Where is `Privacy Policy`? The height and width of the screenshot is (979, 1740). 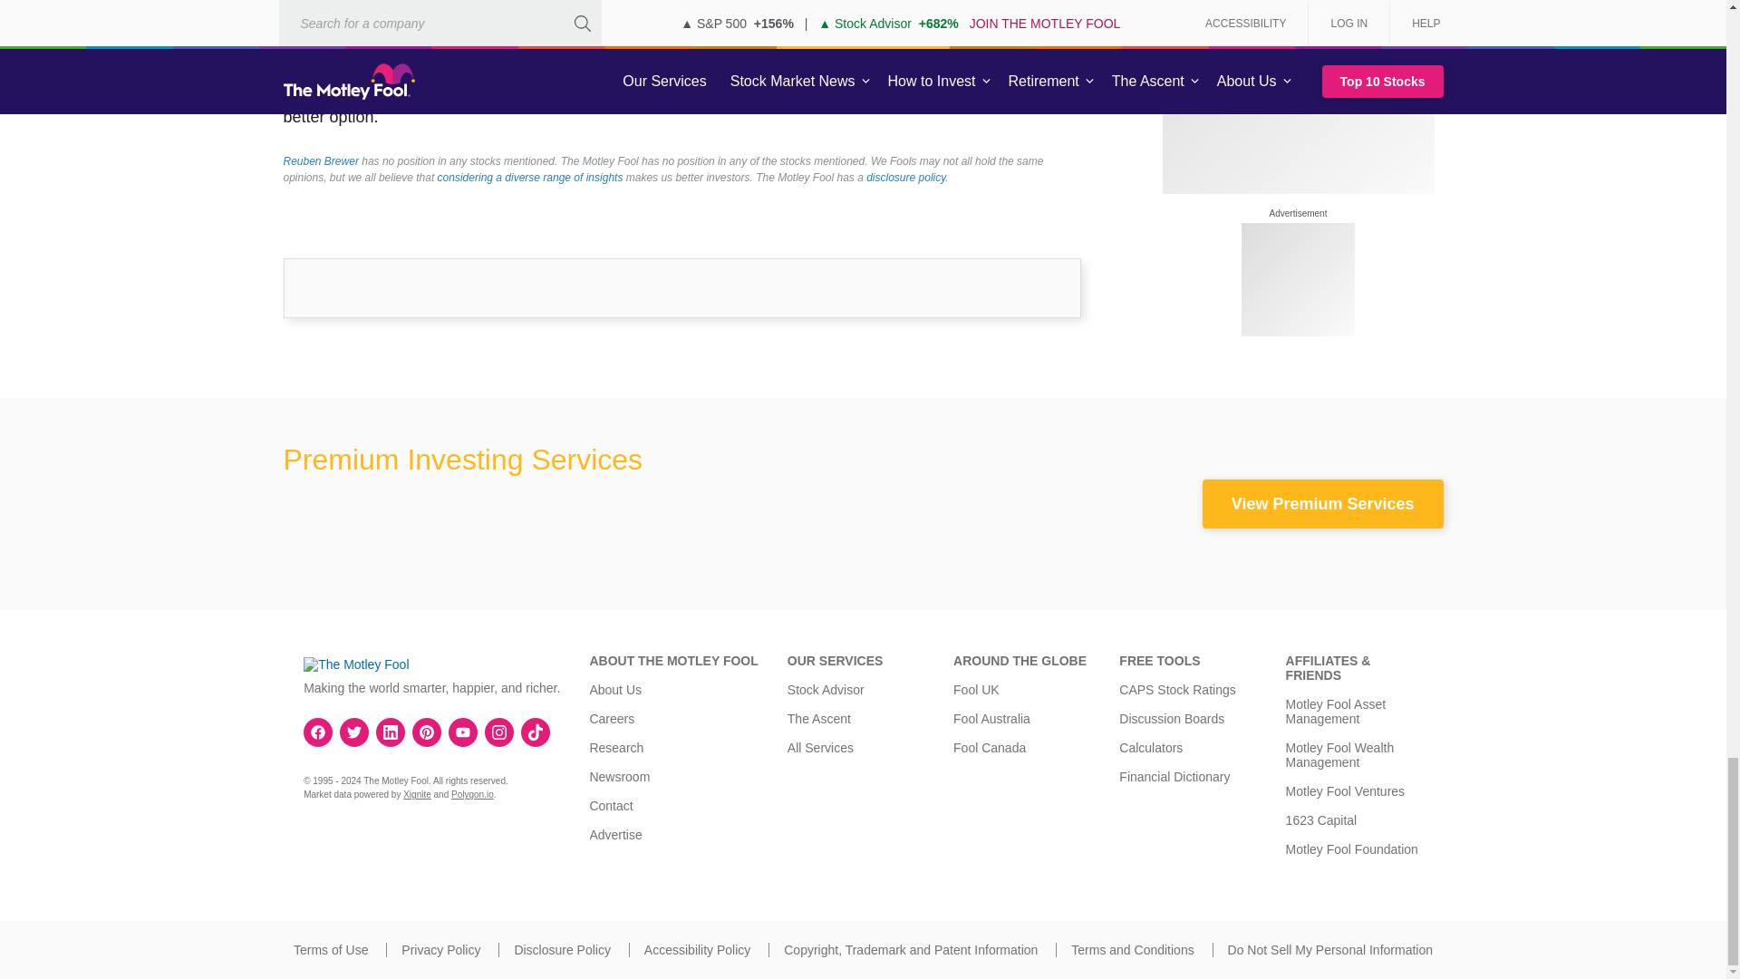 Privacy Policy is located at coordinates (440, 950).